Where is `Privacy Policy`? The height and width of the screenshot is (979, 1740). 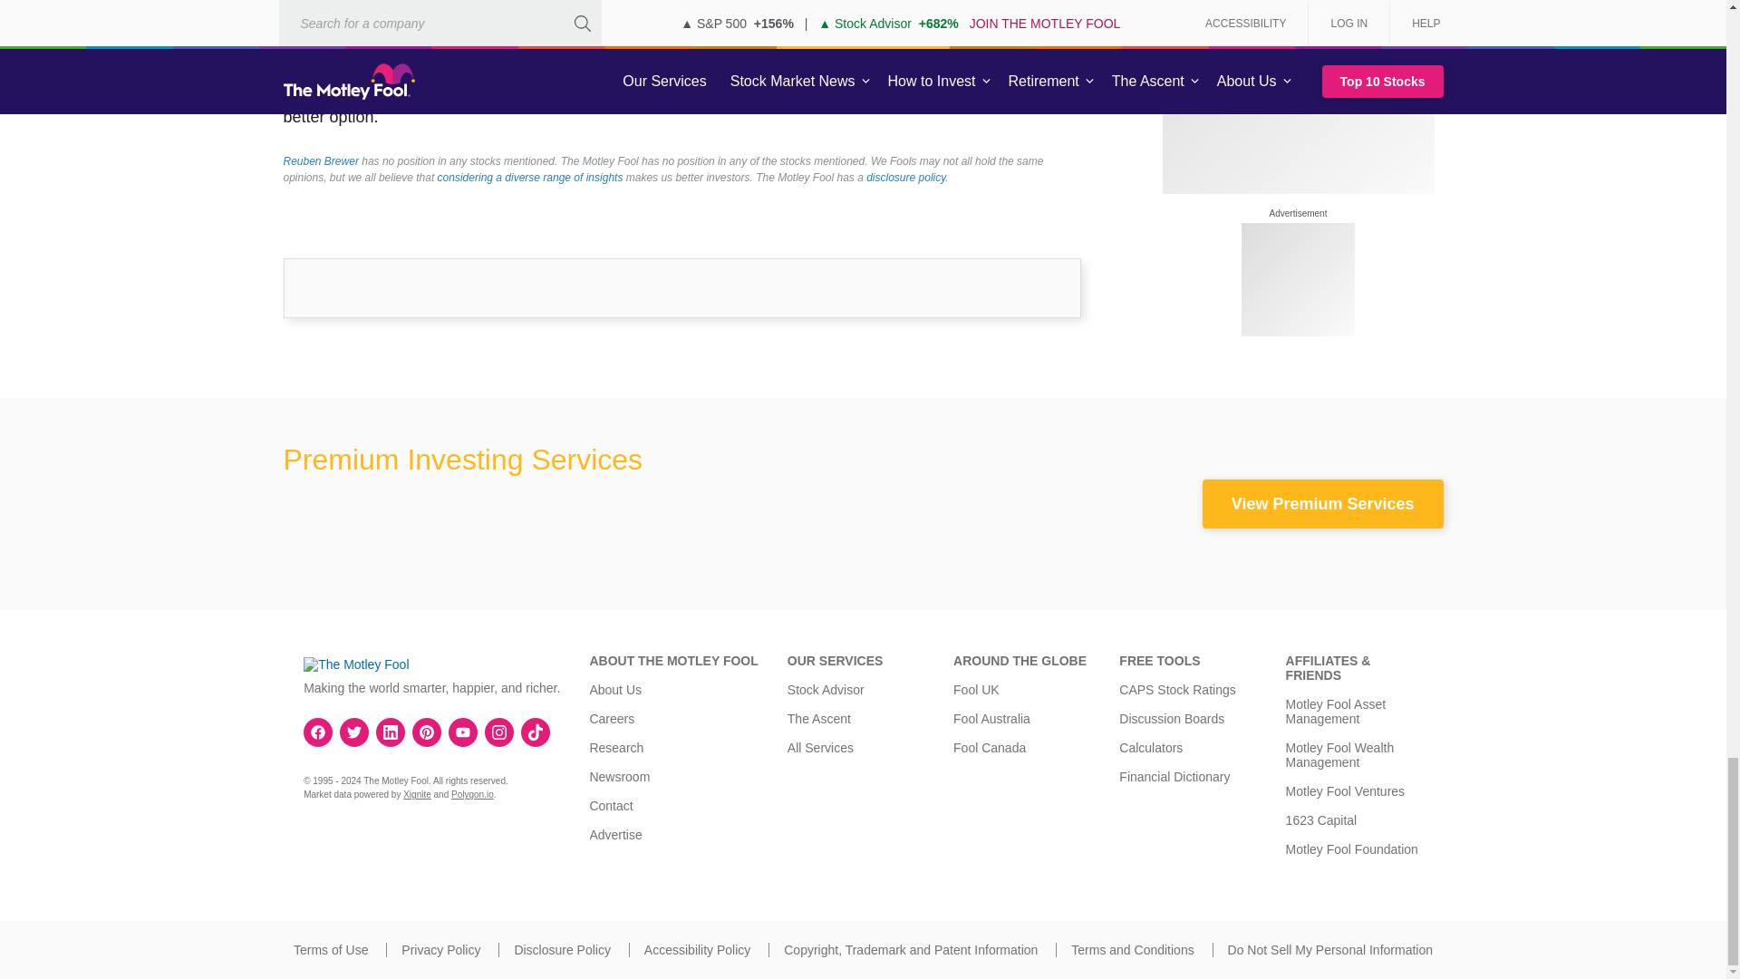 Privacy Policy is located at coordinates (440, 950).